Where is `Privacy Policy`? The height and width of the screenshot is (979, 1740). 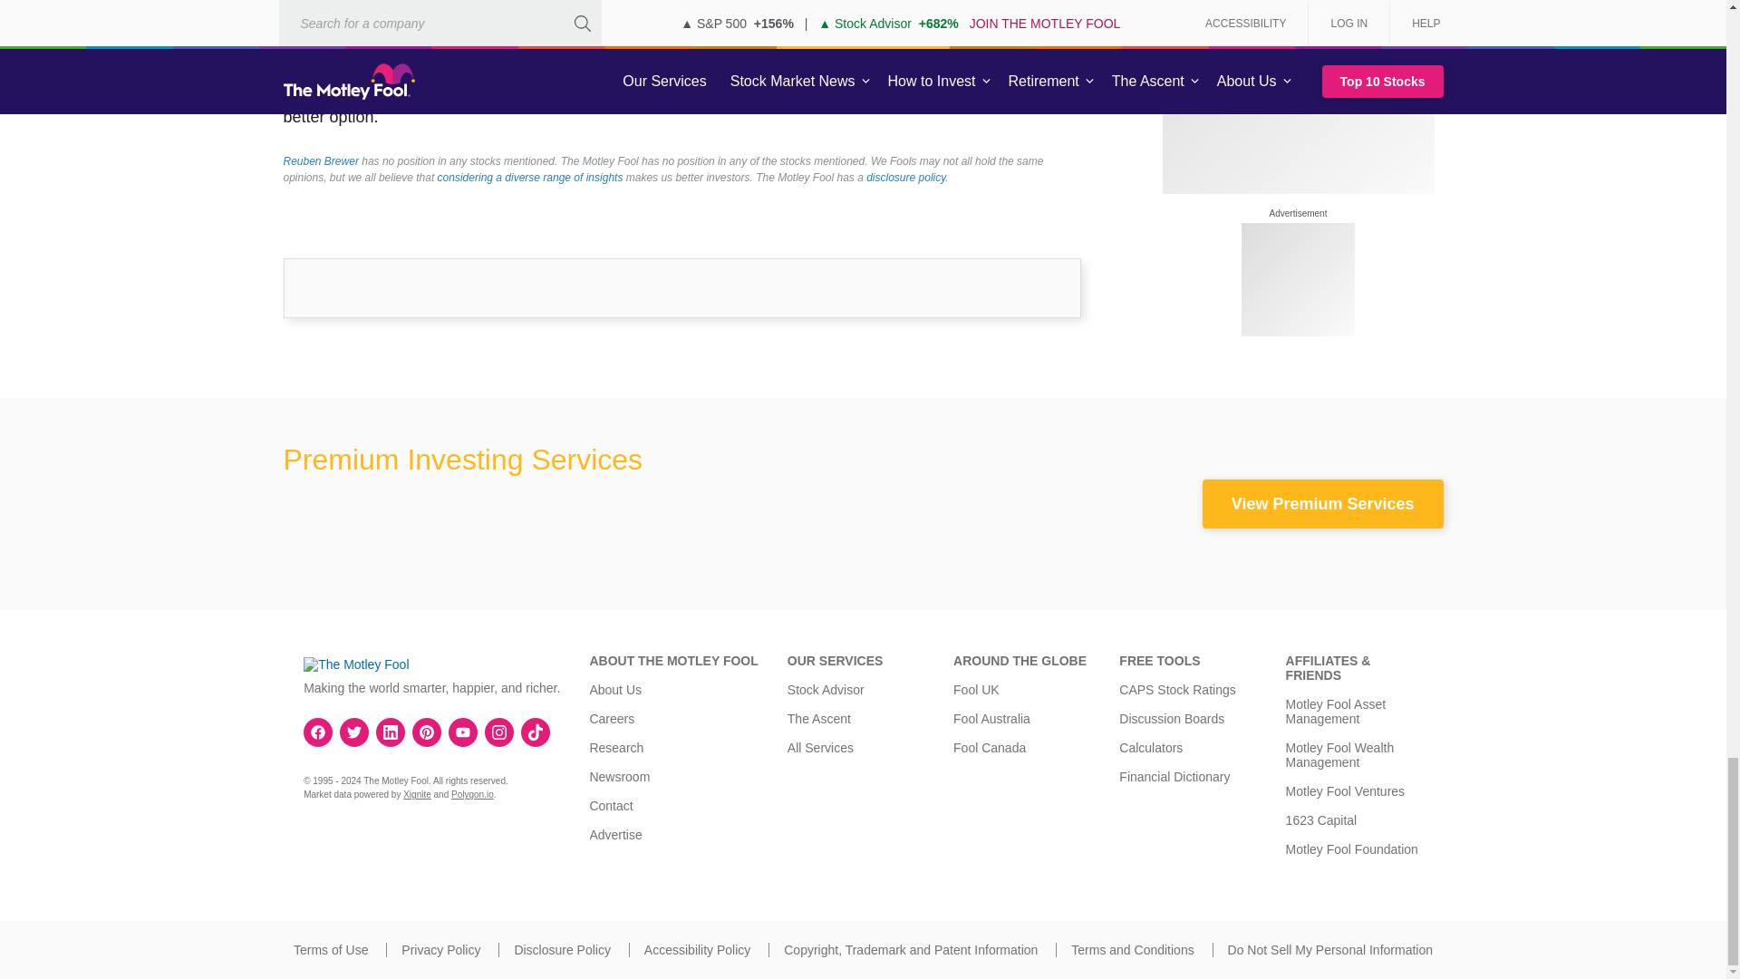 Privacy Policy is located at coordinates (440, 950).